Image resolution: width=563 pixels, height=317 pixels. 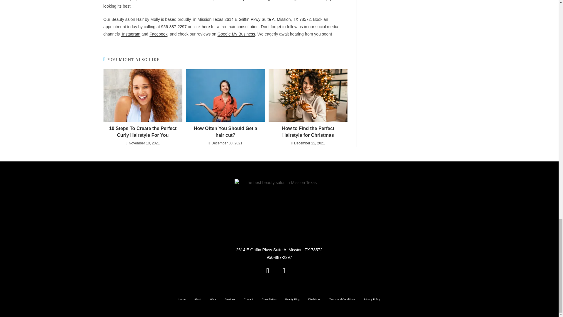 I want to click on Google My Business, so click(x=236, y=34).